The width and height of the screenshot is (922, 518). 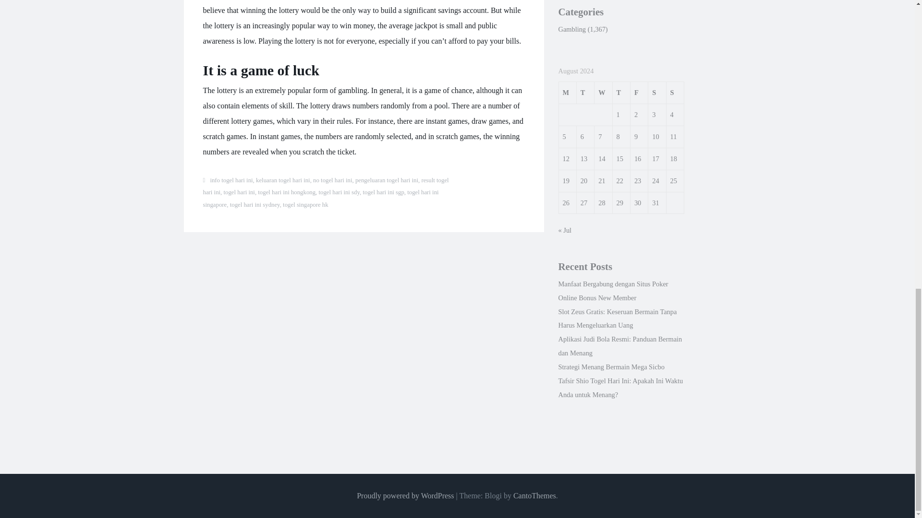 What do you see at coordinates (326, 187) in the screenshot?
I see `result togel hari ini` at bounding box center [326, 187].